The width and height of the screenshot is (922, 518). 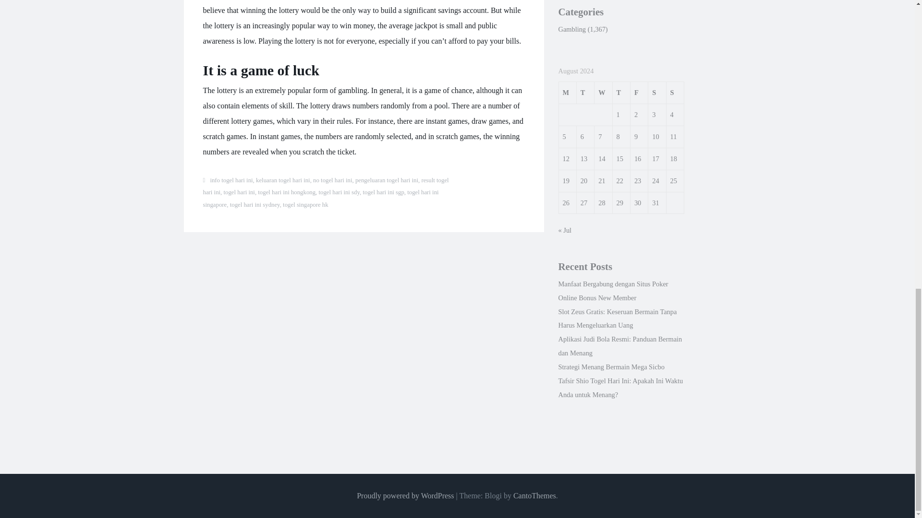 What do you see at coordinates (326, 187) in the screenshot?
I see `result togel hari ini` at bounding box center [326, 187].